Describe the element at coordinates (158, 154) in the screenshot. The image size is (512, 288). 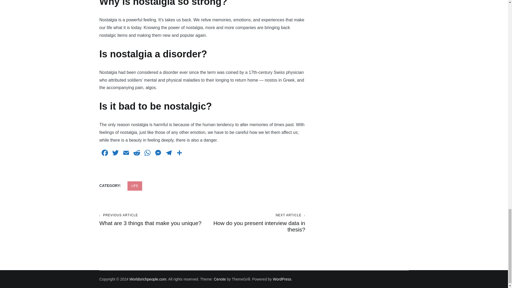
I see `Messenger` at that location.